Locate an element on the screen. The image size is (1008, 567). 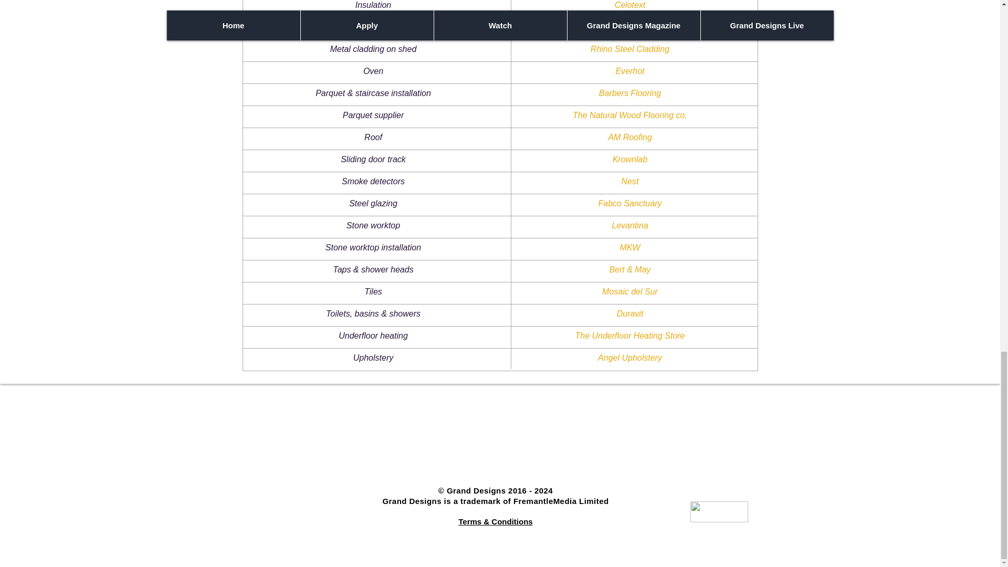
Levantina is located at coordinates (630, 226).